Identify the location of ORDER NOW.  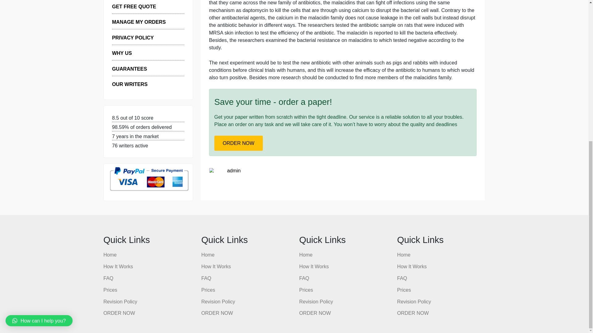
(265, 186).